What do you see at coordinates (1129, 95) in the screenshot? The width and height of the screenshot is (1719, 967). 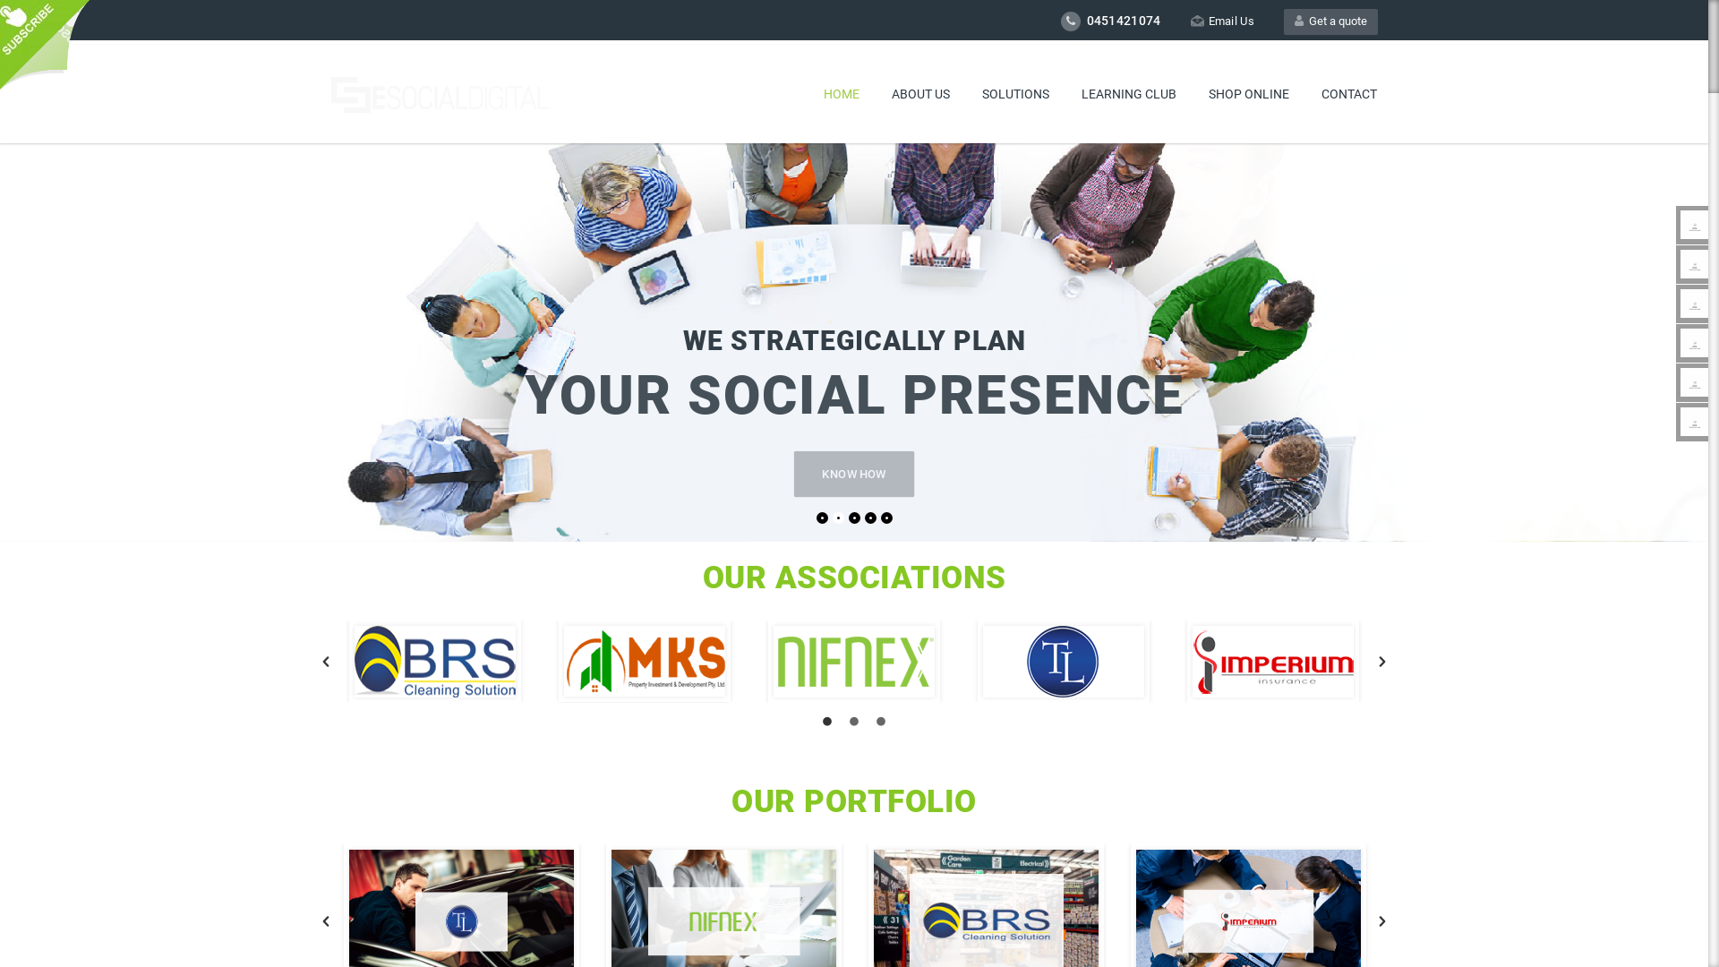 I see `LEARNING CLUB` at bounding box center [1129, 95].